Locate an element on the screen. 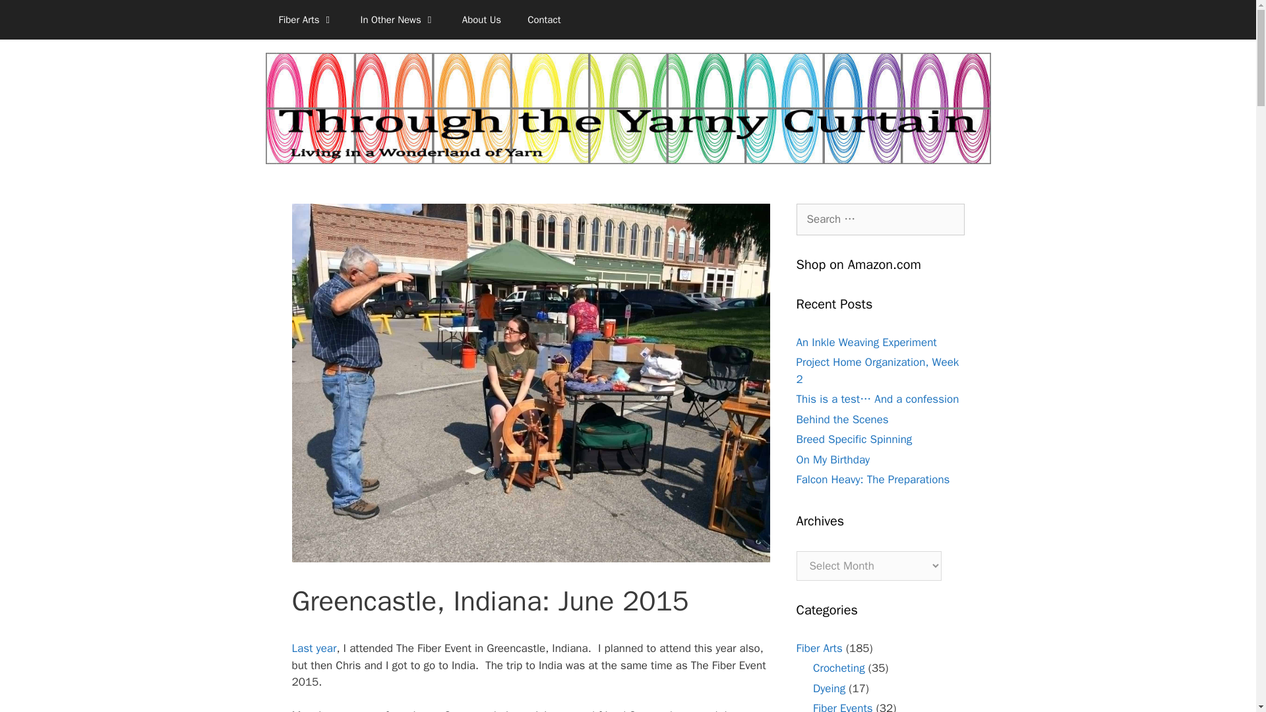 Image resolution: width=1266 pixels, height=712 pixels. Contact is located at coordinates (543, 20).